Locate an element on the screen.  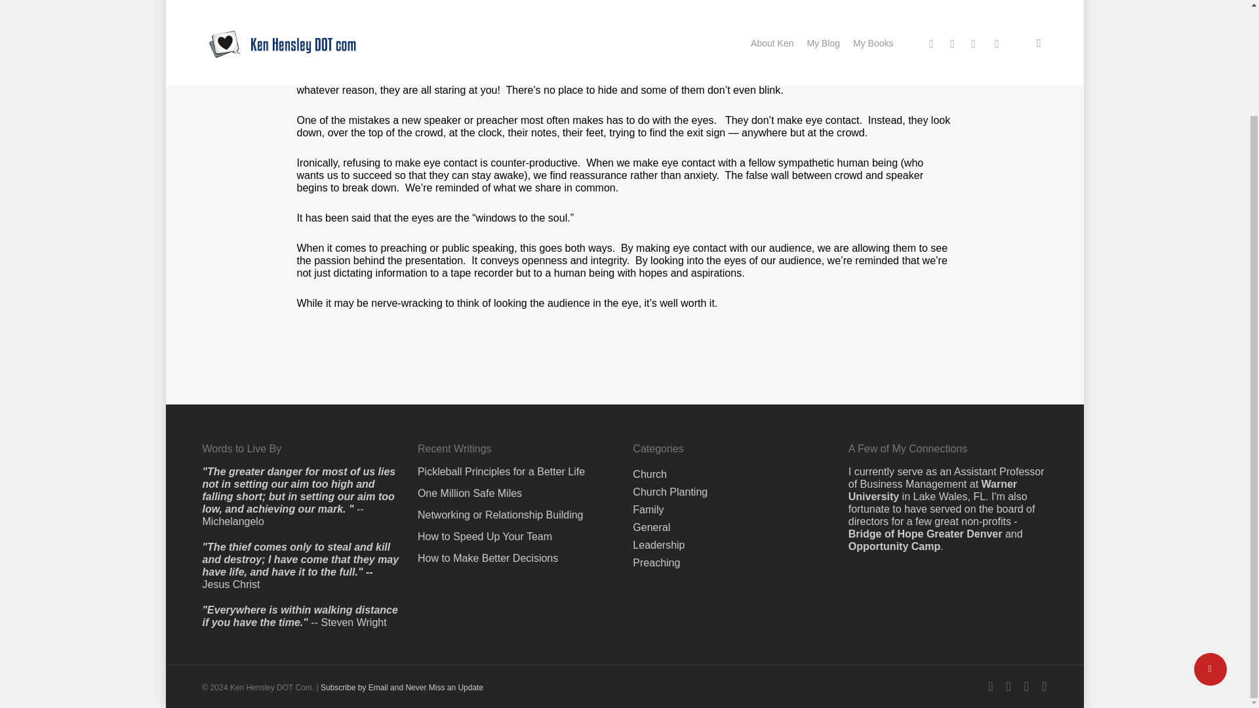
Church is located at coordinates (650, 345).